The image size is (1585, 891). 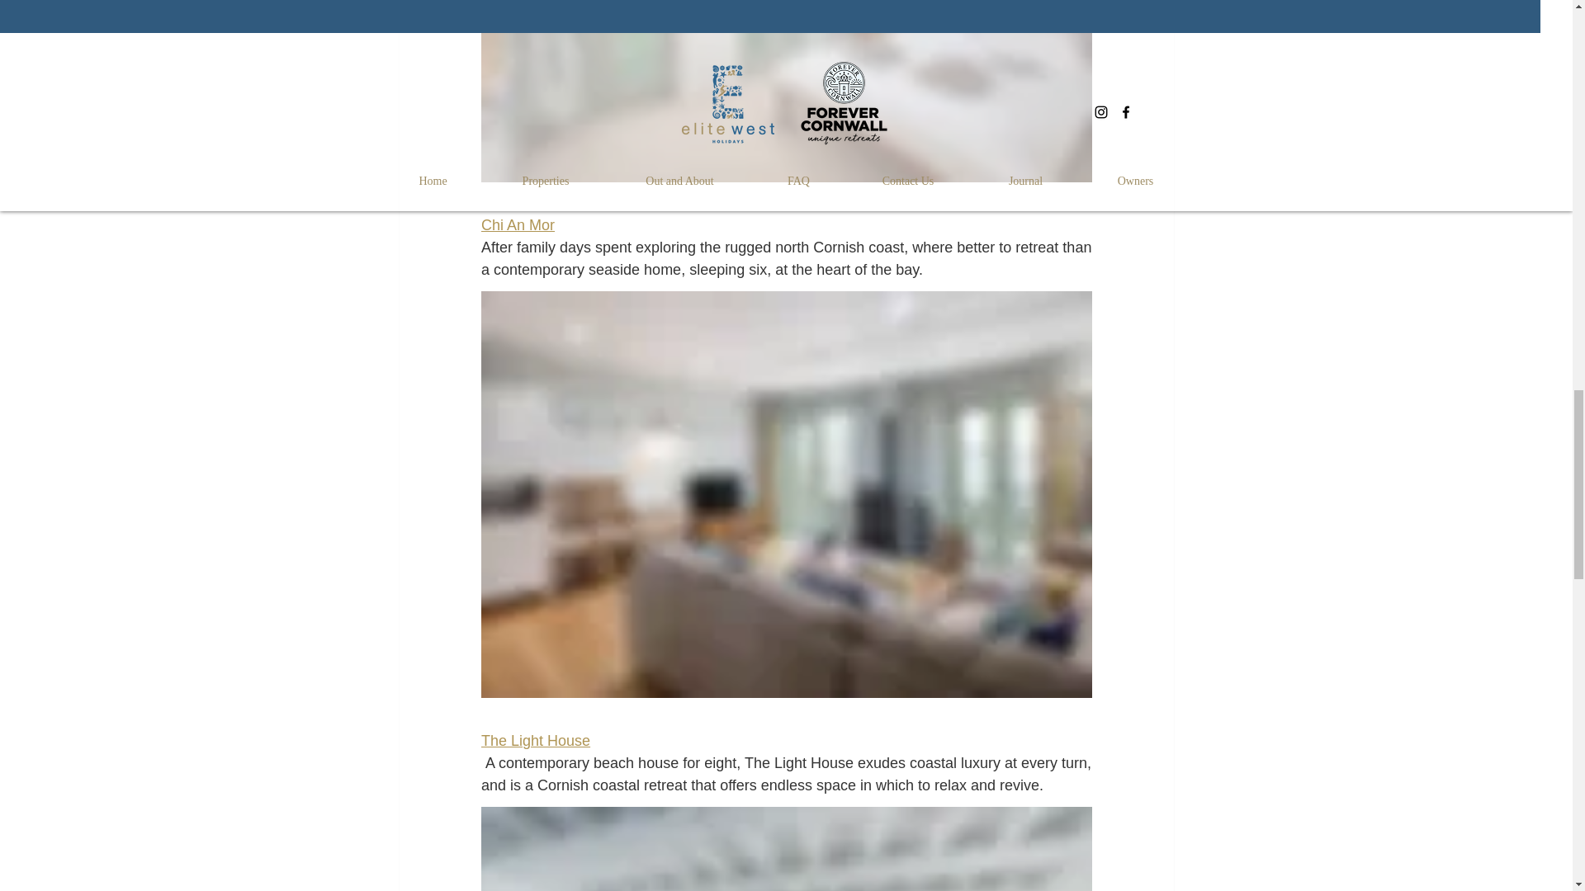 I want to click on Chi An Mor, so click(x=517, y=224).